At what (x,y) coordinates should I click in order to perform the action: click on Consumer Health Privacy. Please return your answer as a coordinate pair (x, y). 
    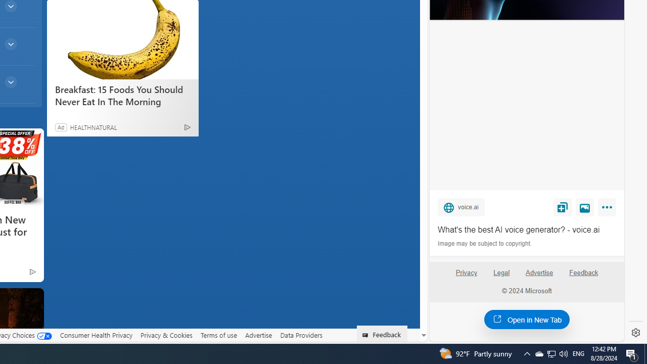
    Looking at the image, I should click on (96, 335).